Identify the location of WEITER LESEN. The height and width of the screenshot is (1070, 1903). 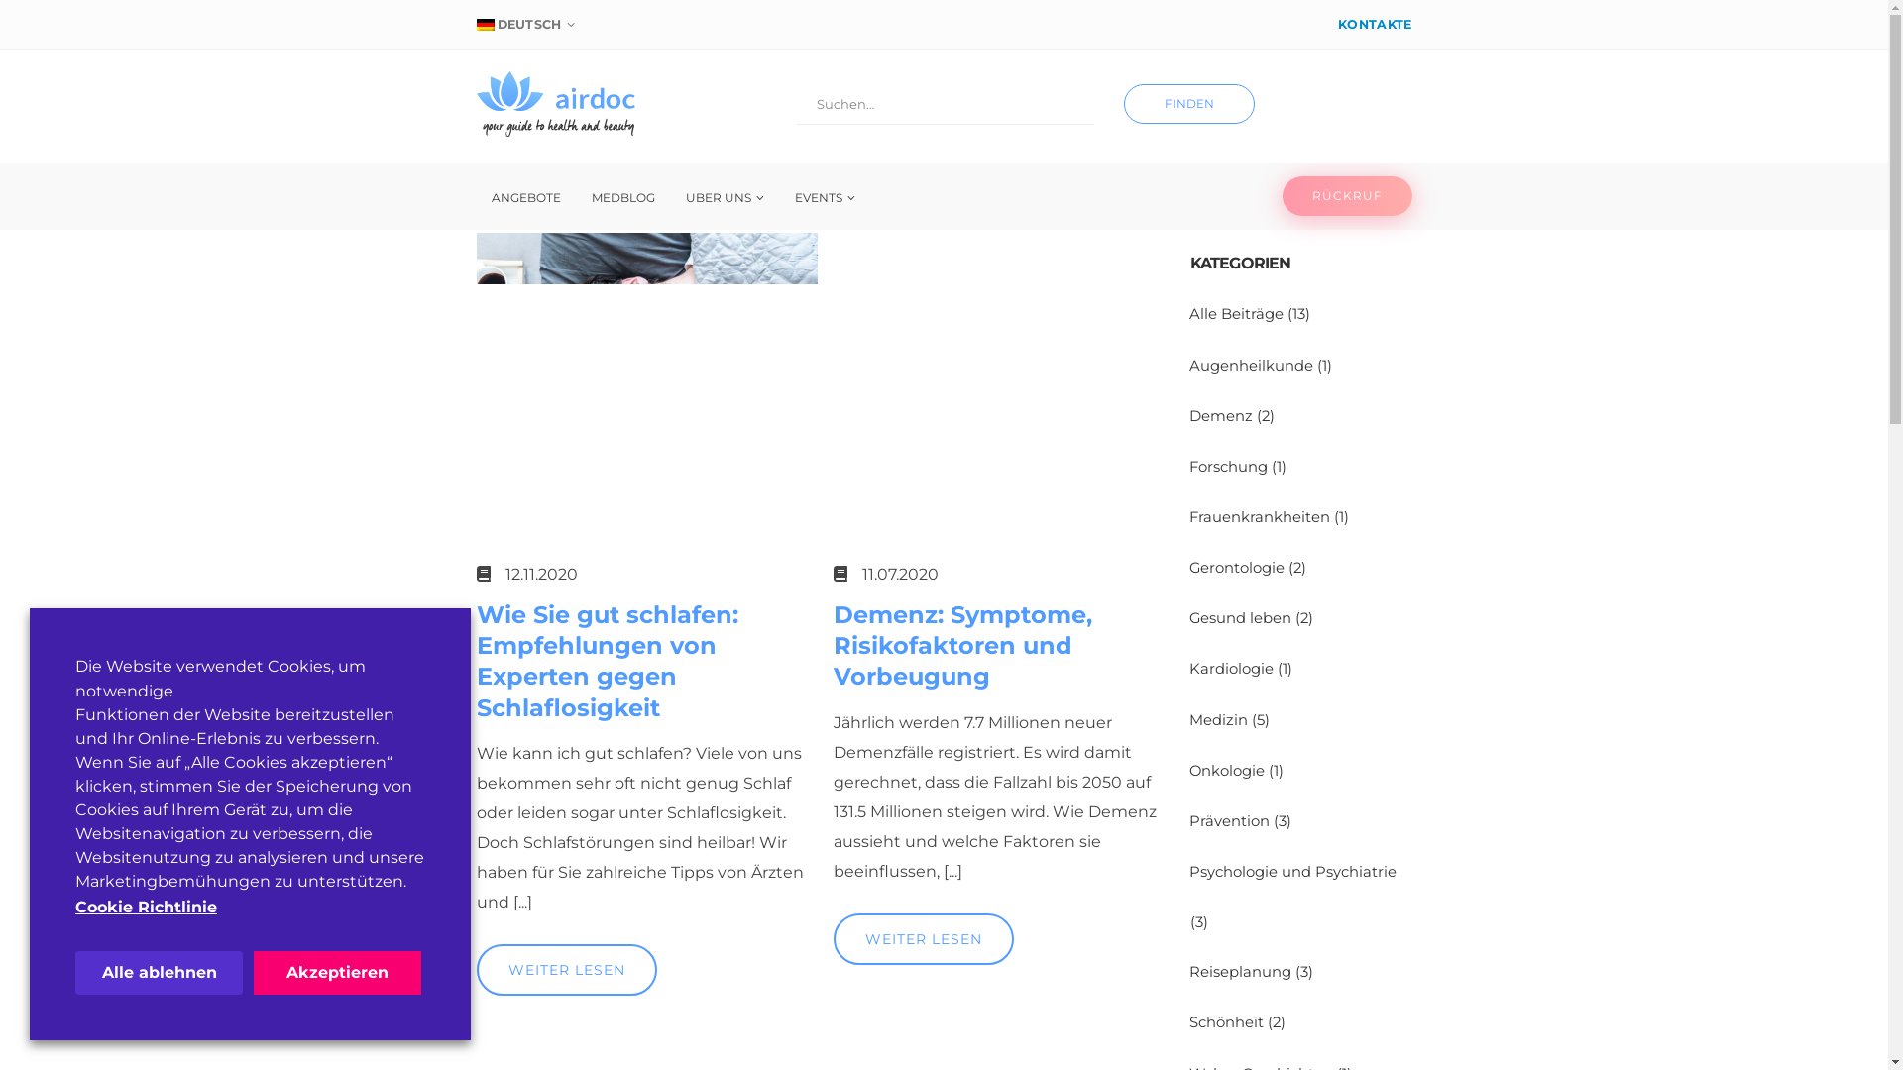
(923, 939).